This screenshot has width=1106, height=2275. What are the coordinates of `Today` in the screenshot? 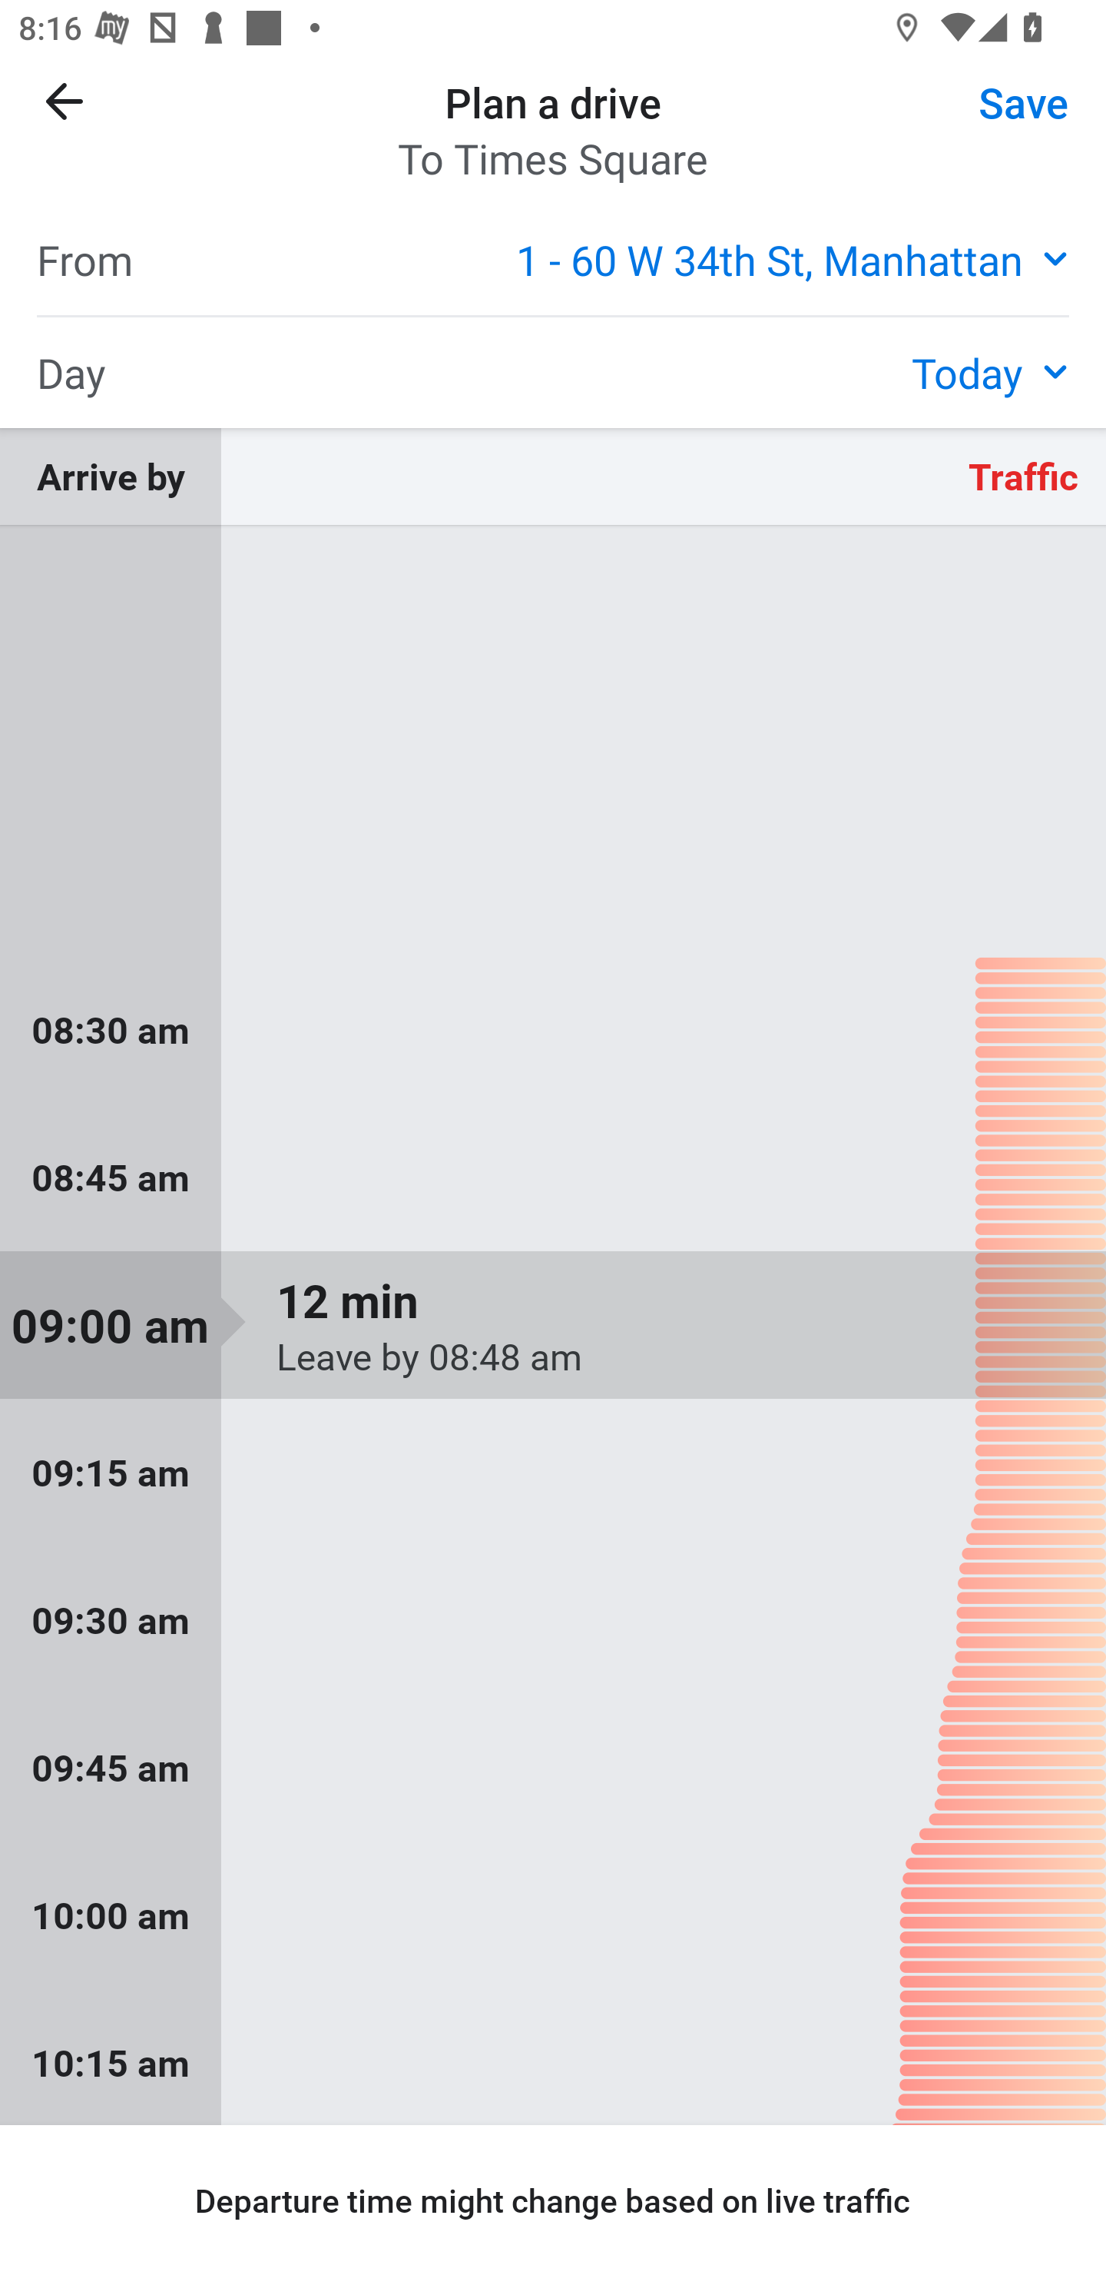 It's located at (990, 371).